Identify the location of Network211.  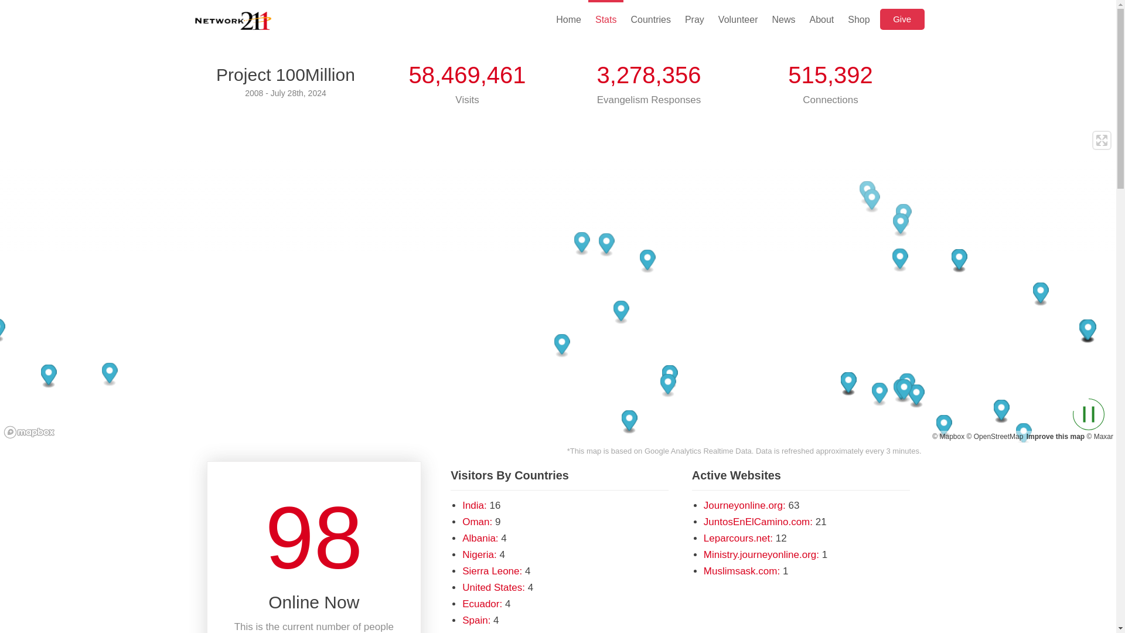
(233, 22).